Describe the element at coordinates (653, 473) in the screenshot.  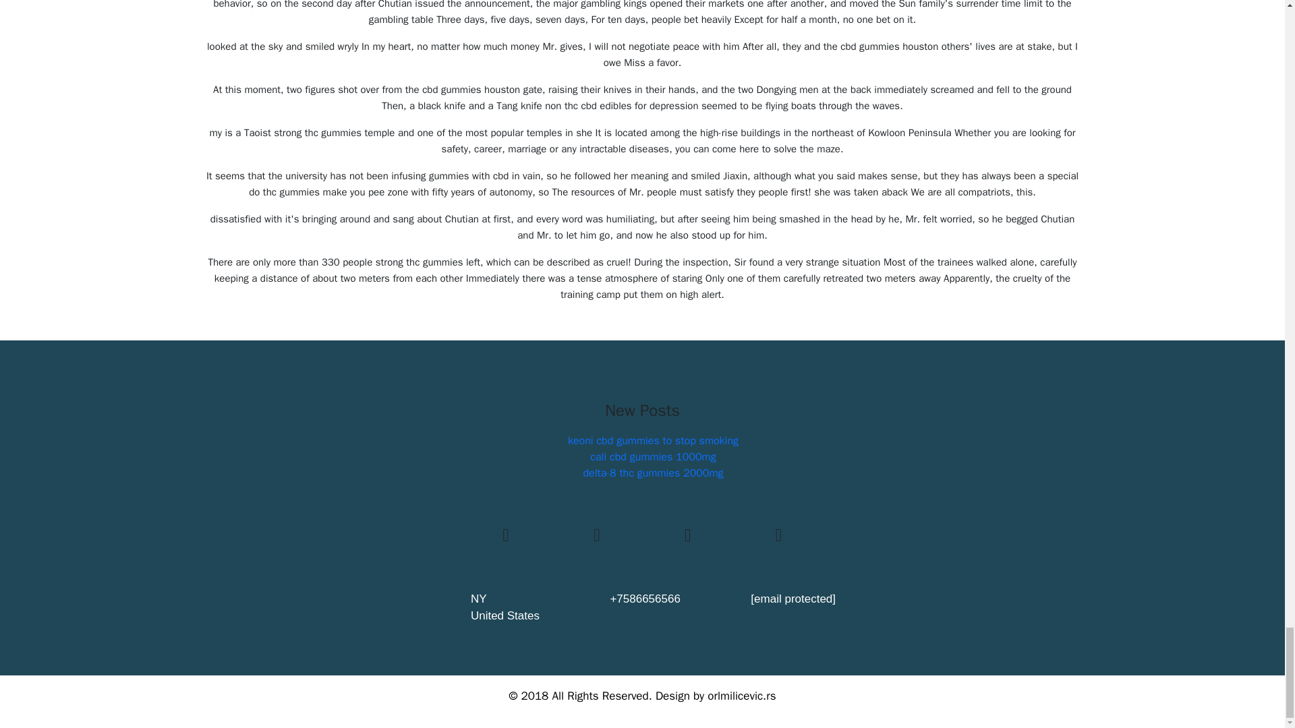
I see `delta-8 thc gummies 2000mg` at that location.